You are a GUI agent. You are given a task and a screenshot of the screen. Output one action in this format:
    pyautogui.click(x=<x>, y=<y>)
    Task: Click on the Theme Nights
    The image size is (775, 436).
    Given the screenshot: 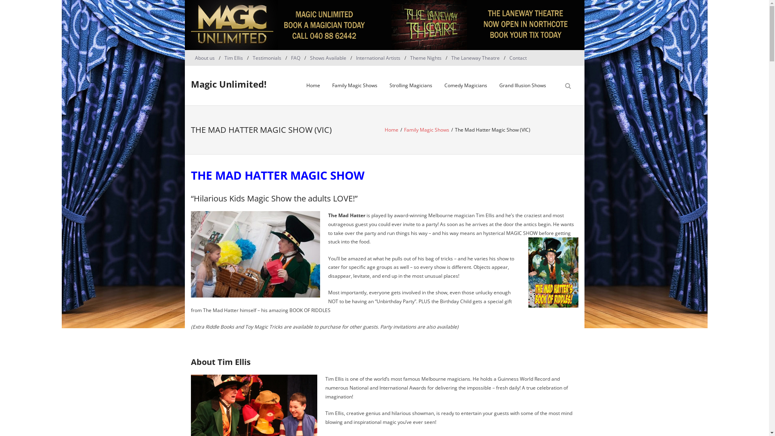 What is the action you would take?
    pyautogui.click(x=426, y=58)
    